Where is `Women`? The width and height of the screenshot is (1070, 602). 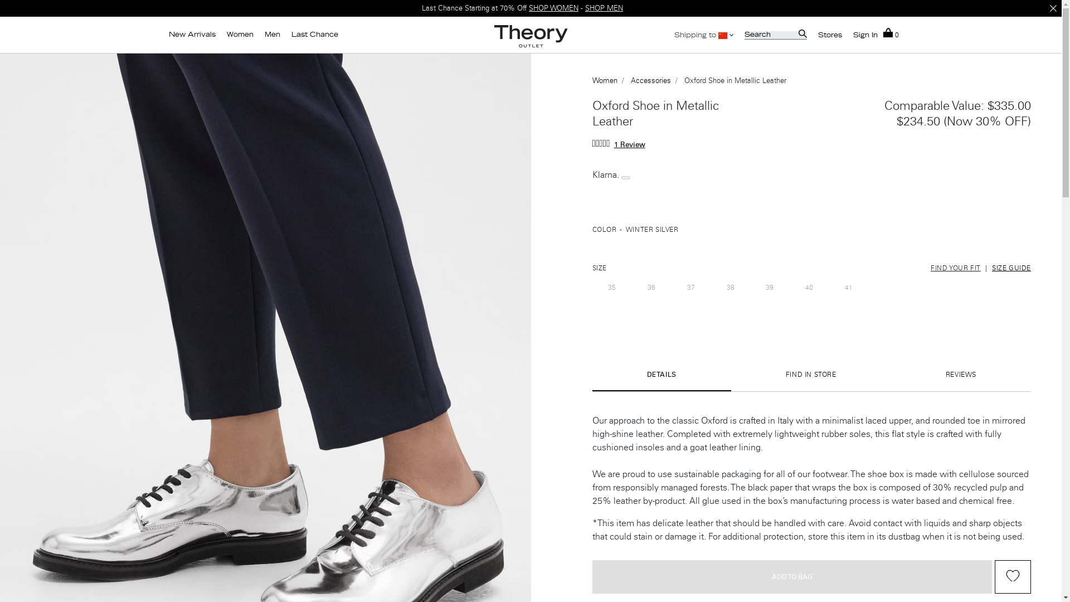
Women is located at coordinates (240, 35).